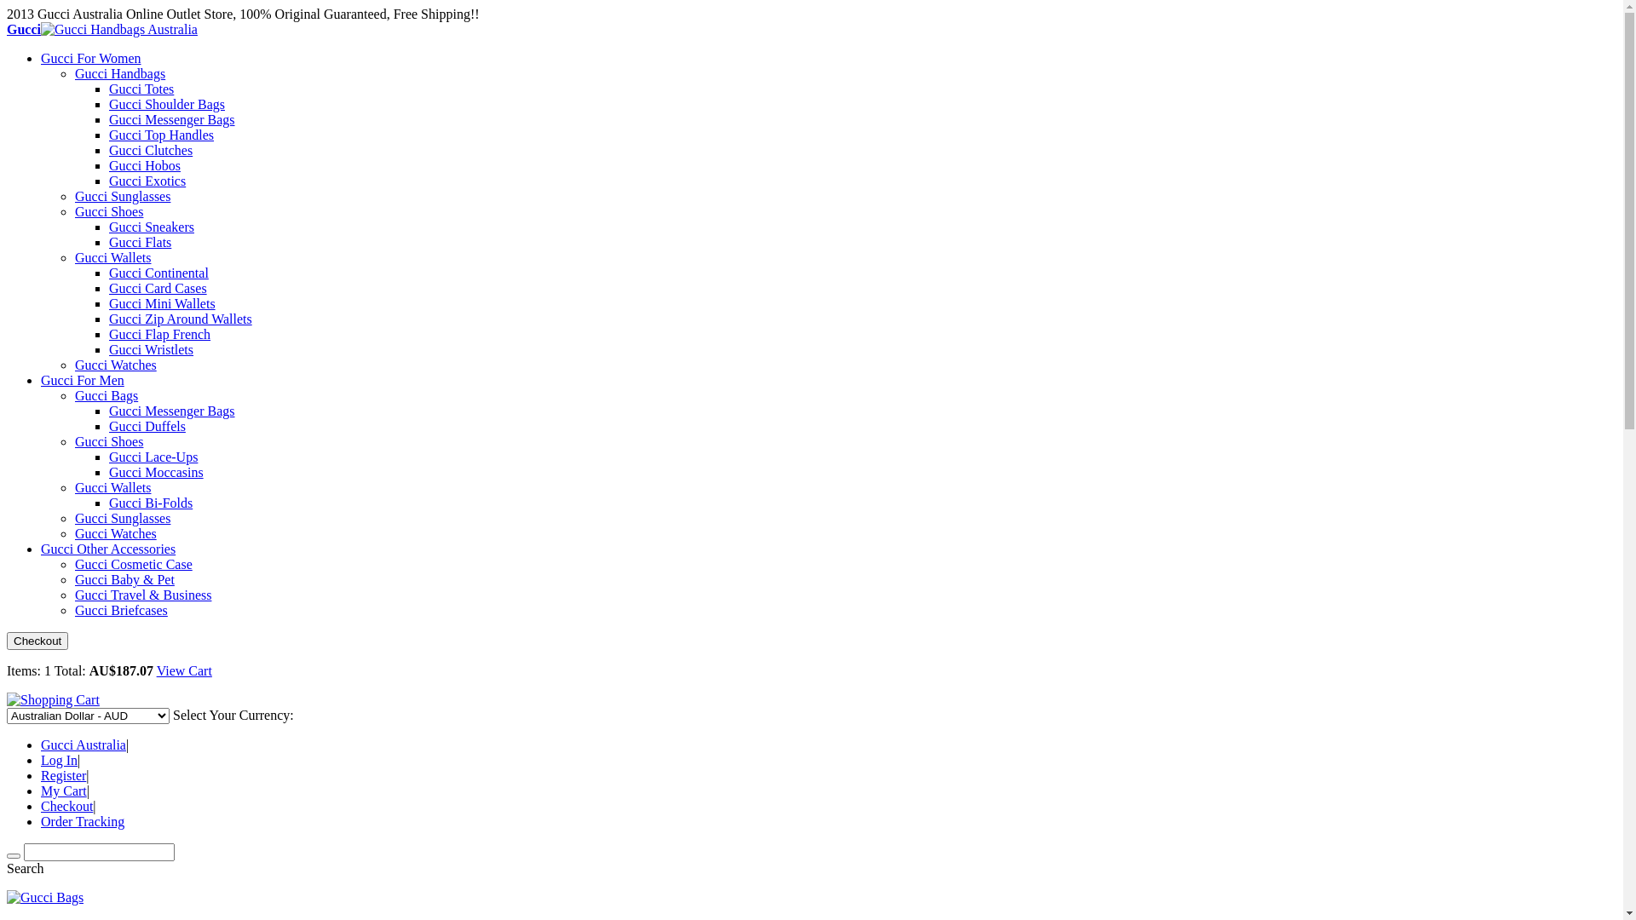 The image size is (1636, 920). Describe the element at coordinates (162, 303) in the screenshot. I see `Gucci Mini Wallets` at that location.